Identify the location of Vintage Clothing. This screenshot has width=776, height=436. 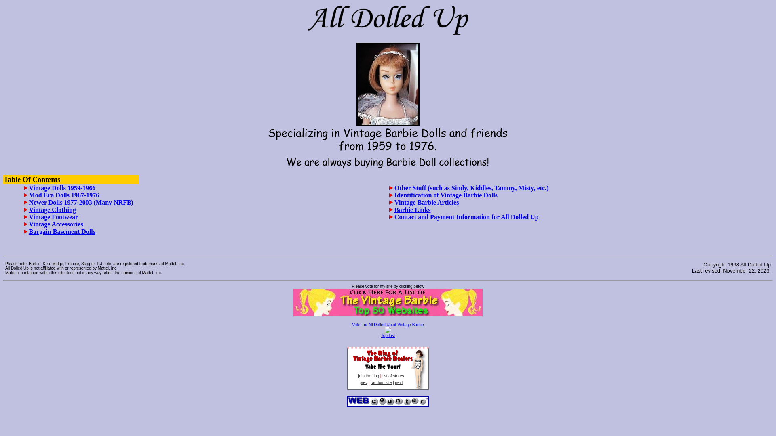
(53, 210).